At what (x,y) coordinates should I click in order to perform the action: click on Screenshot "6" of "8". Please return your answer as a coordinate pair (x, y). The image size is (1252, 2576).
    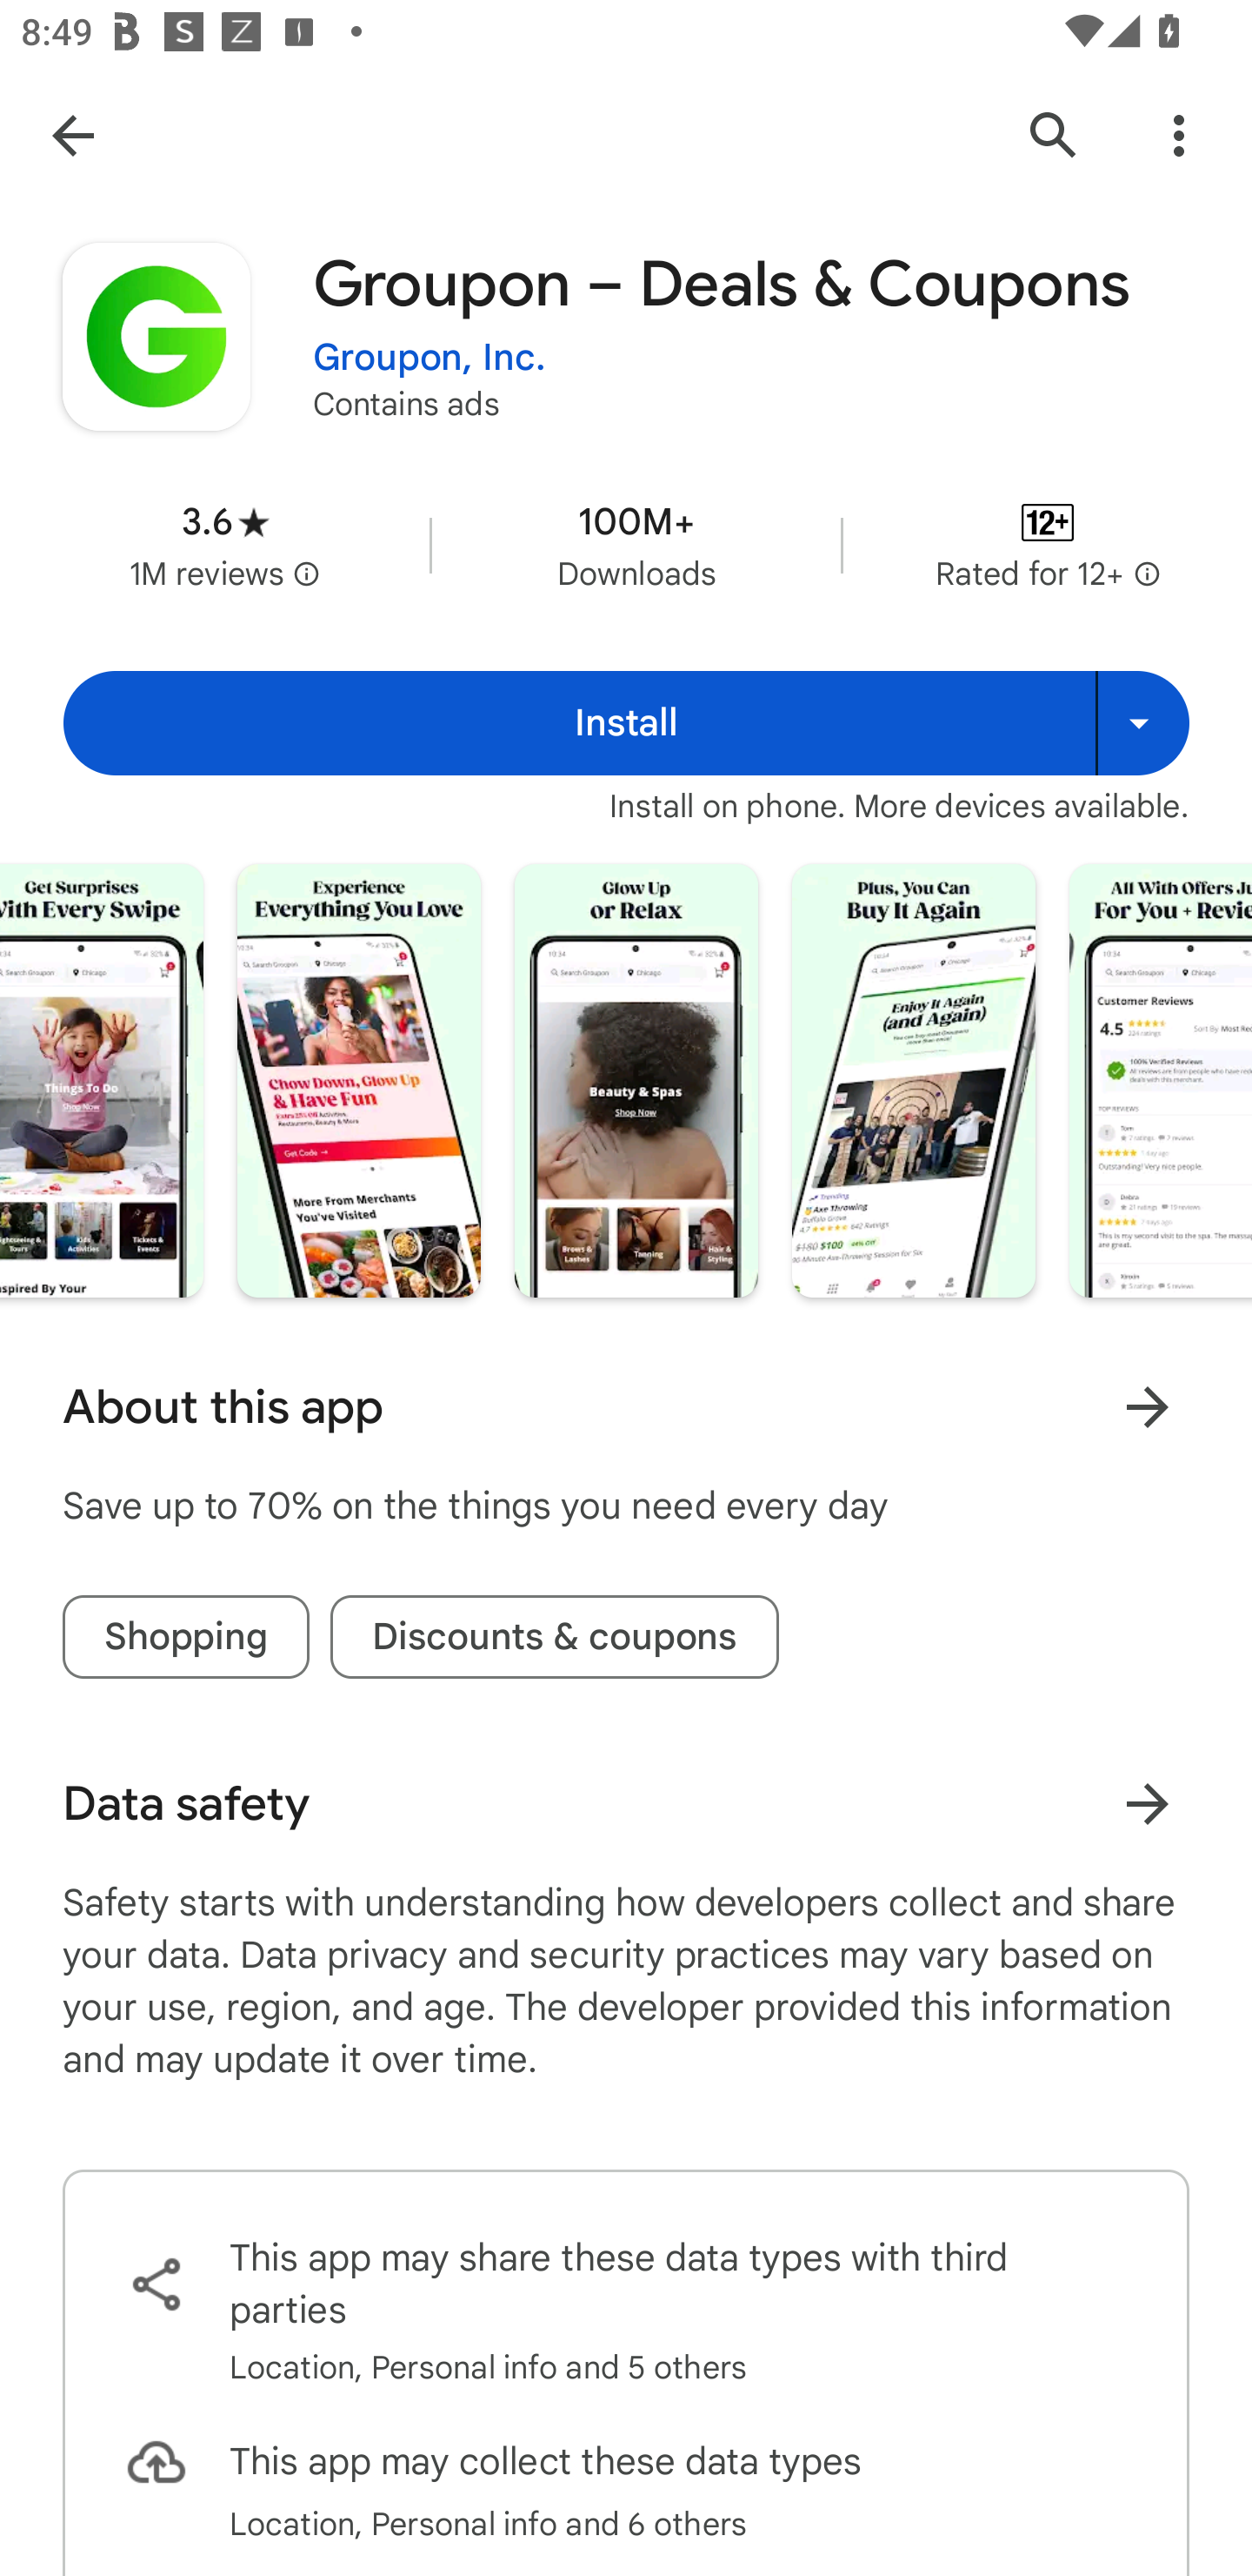
    Looking at the image, I should click on (636, 1080).